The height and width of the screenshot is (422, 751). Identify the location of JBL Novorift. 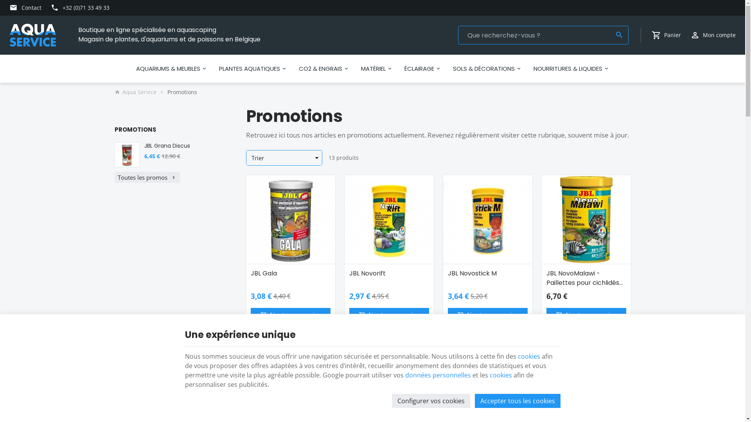
(389, 274).